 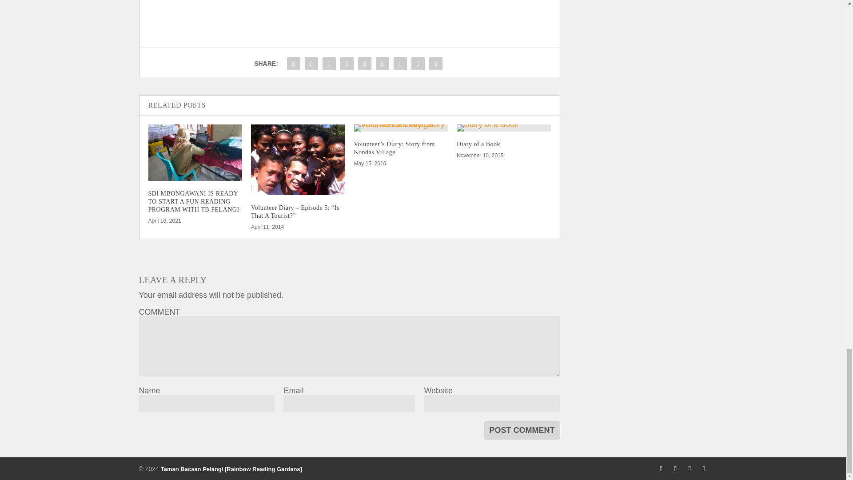 I want to click on Share "A Library Belonging to All of Us" via Pinterest, so click(x=364, y=64).